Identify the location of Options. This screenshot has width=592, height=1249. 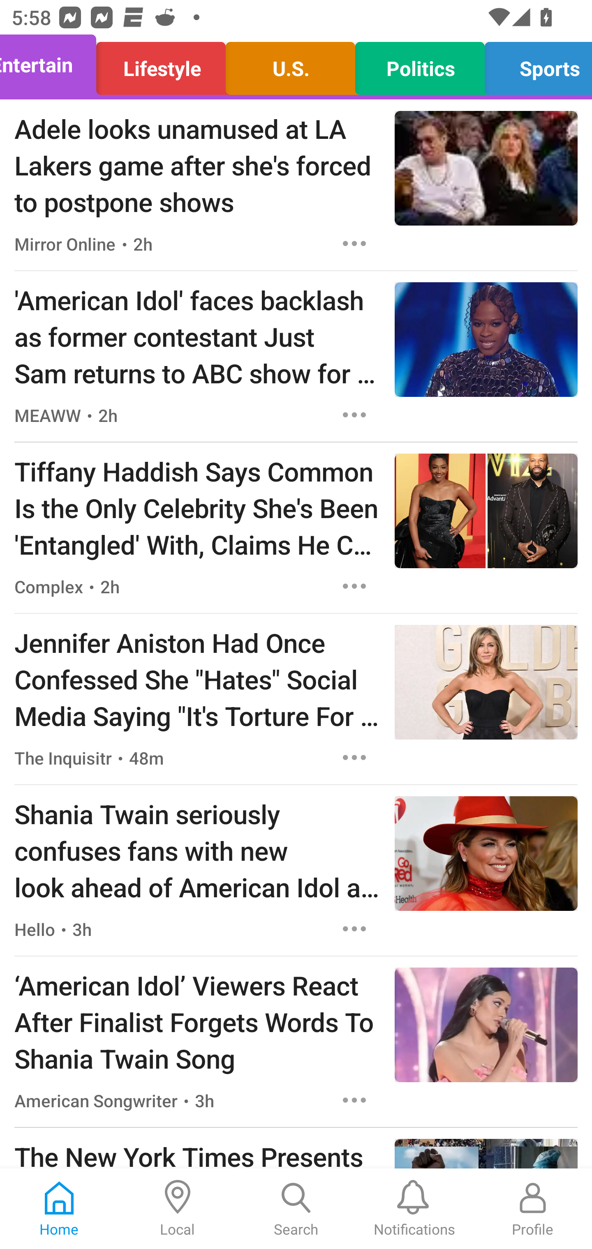
(354, 243).